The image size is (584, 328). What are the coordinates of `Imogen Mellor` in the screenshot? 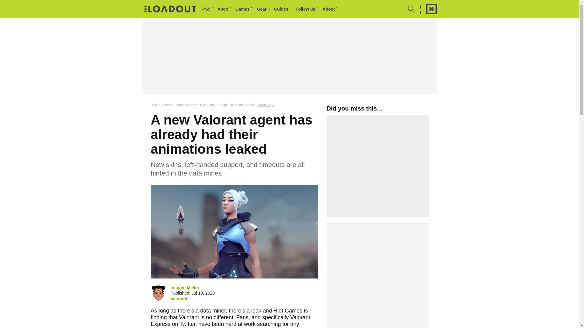 It's located at (185, 287).